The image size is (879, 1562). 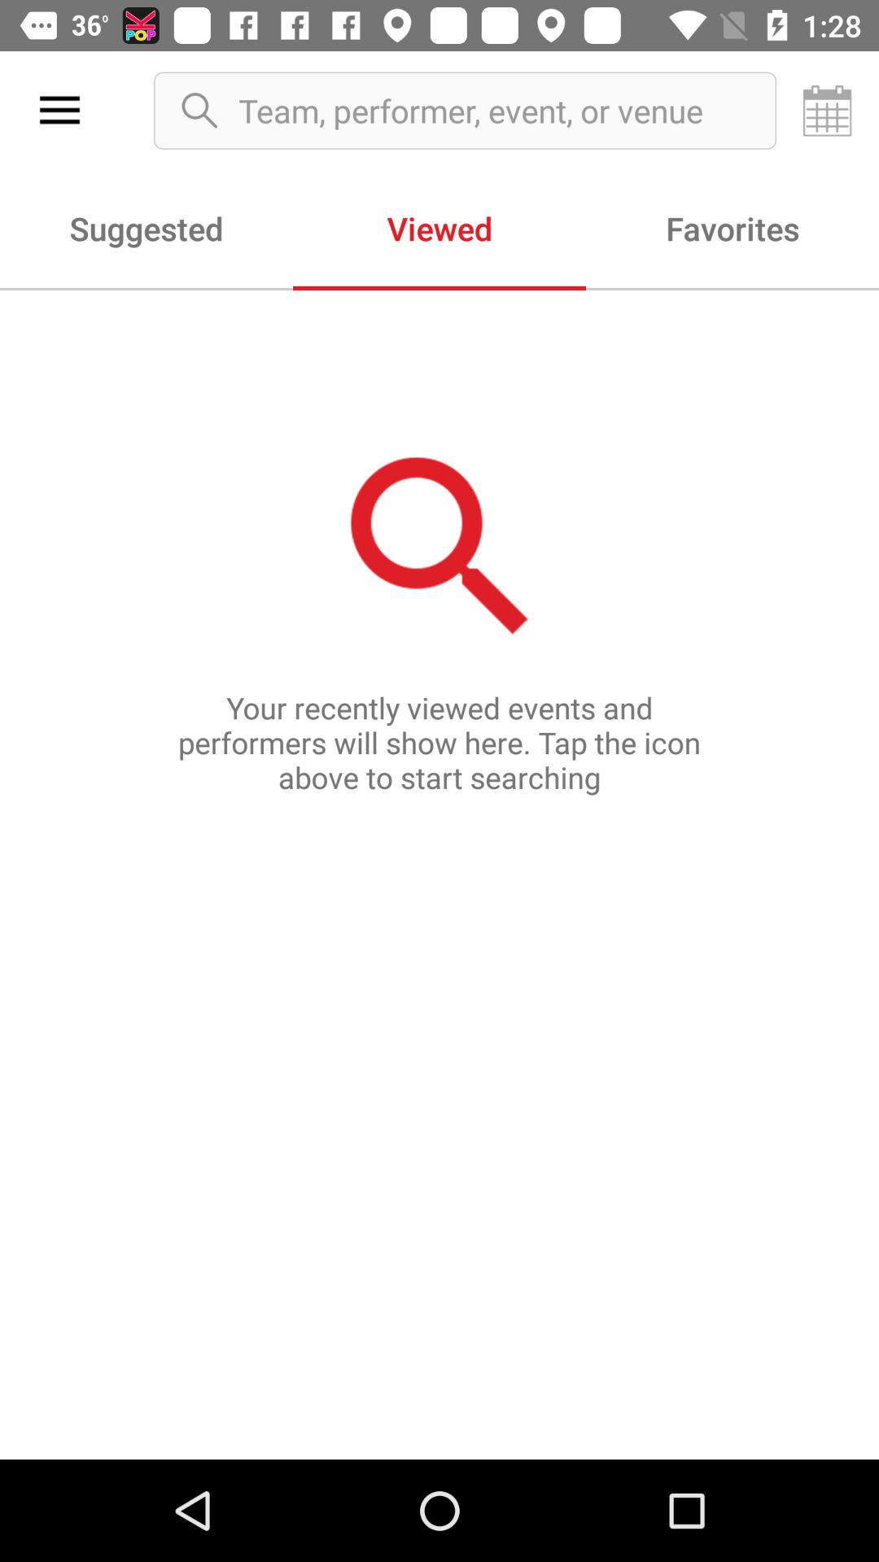 I want to click on jump until the your recently viewed icon, so click(x=439, y=874).